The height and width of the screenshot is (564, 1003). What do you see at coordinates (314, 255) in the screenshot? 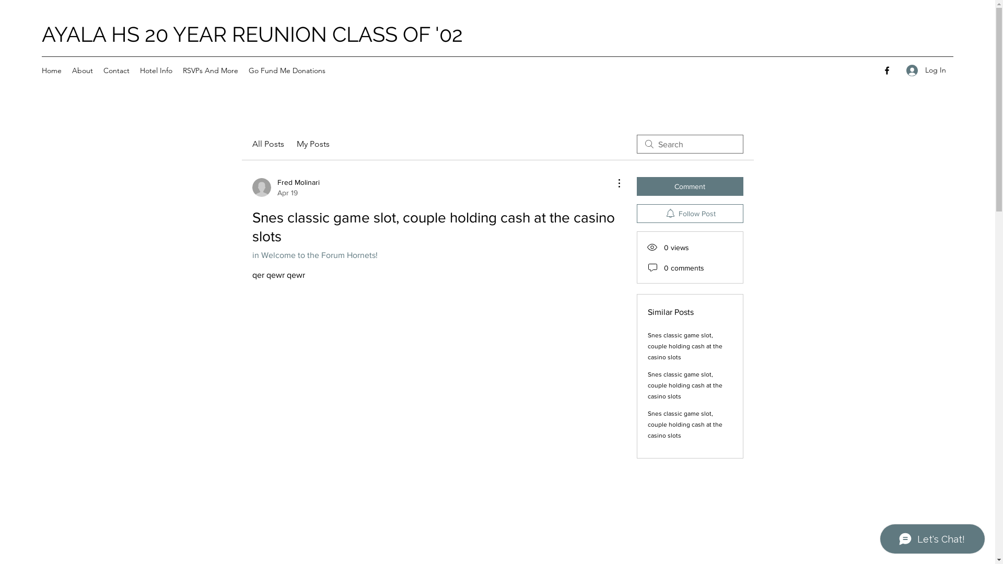
I see `in Welcome to the Forum Hornets!` at bounding box center [314, 255].